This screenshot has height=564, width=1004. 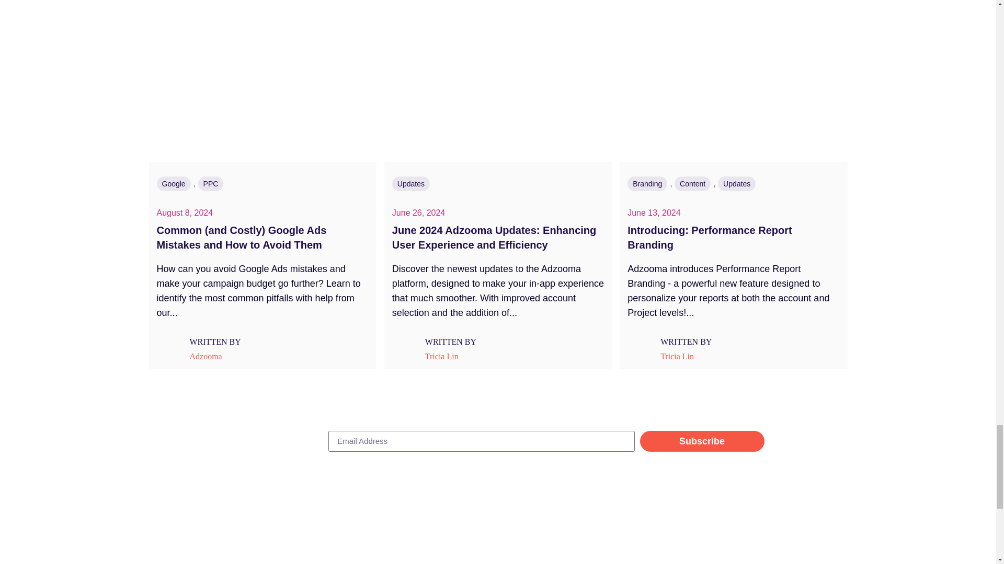 What do you see at coordinates (442, 356) in the screenshot?
I see `Tricia Lin` at bounding box center [442, 356].